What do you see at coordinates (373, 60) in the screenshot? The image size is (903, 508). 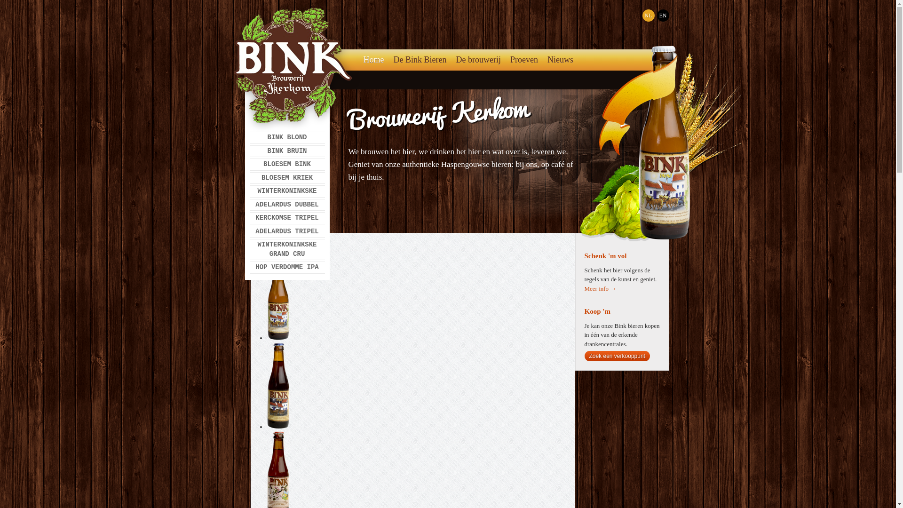 I see `Home` at bounding box center [373, 60].